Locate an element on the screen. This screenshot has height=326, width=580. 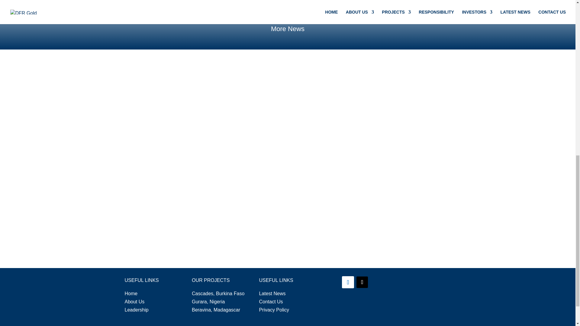
Privacy Policy is located at coordinates (274, 310).